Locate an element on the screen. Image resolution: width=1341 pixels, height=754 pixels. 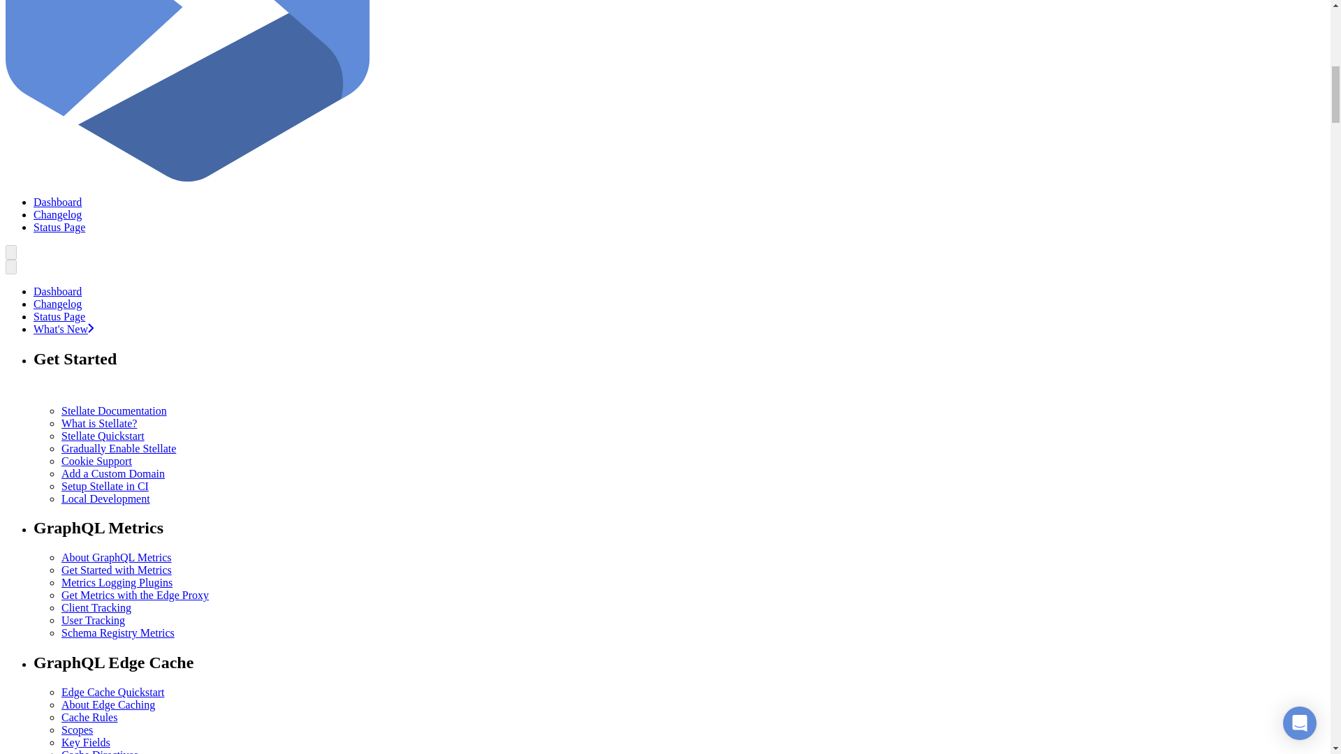
Cookie Support is located at coordinates (96, 461).